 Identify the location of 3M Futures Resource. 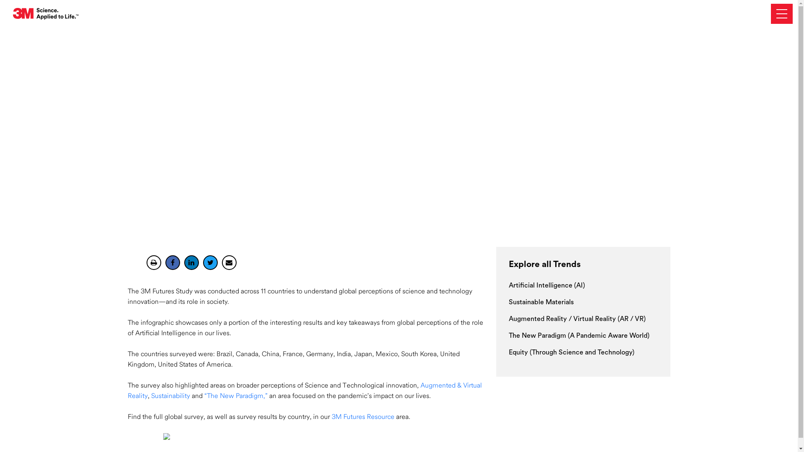
(363, 417).